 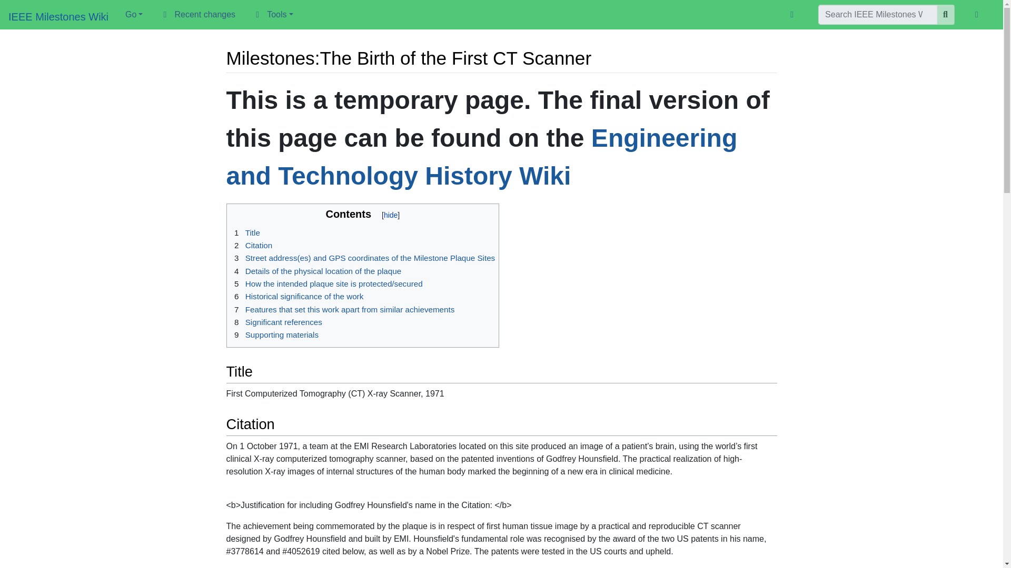 What do you see at coordinates (946, 15) in the screenshot?
I see `Go` at bounding box center [946, 15].